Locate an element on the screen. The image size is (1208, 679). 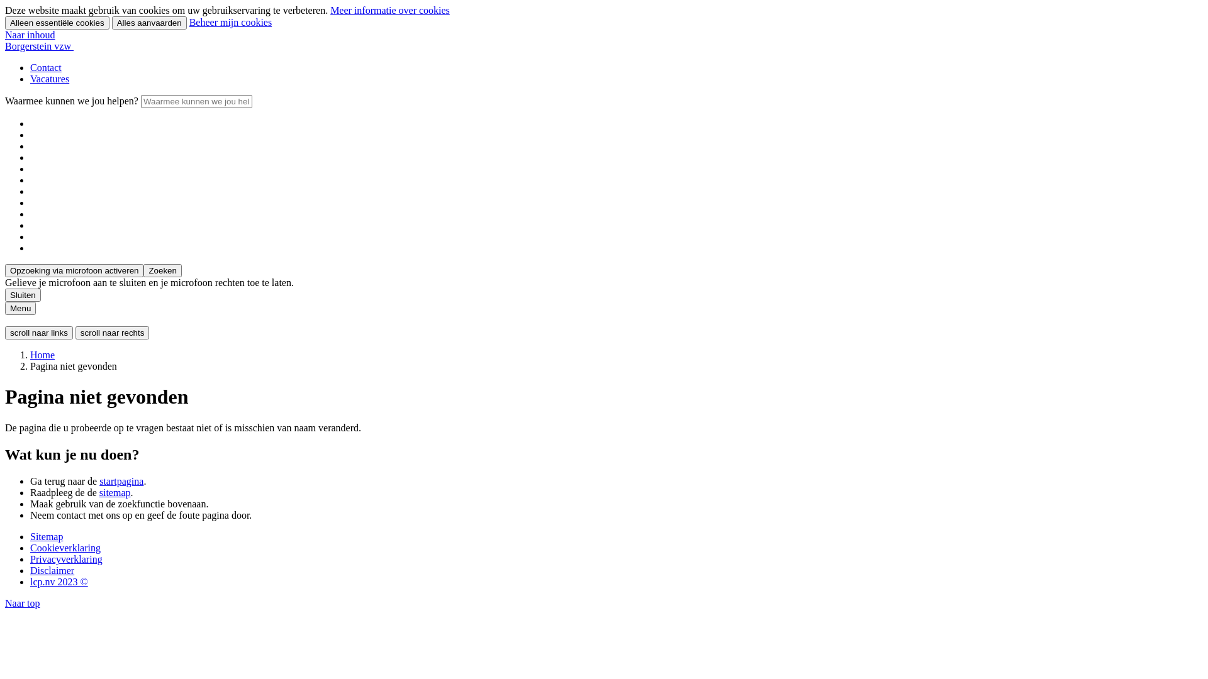
Home is located at coordinates (43, 355).